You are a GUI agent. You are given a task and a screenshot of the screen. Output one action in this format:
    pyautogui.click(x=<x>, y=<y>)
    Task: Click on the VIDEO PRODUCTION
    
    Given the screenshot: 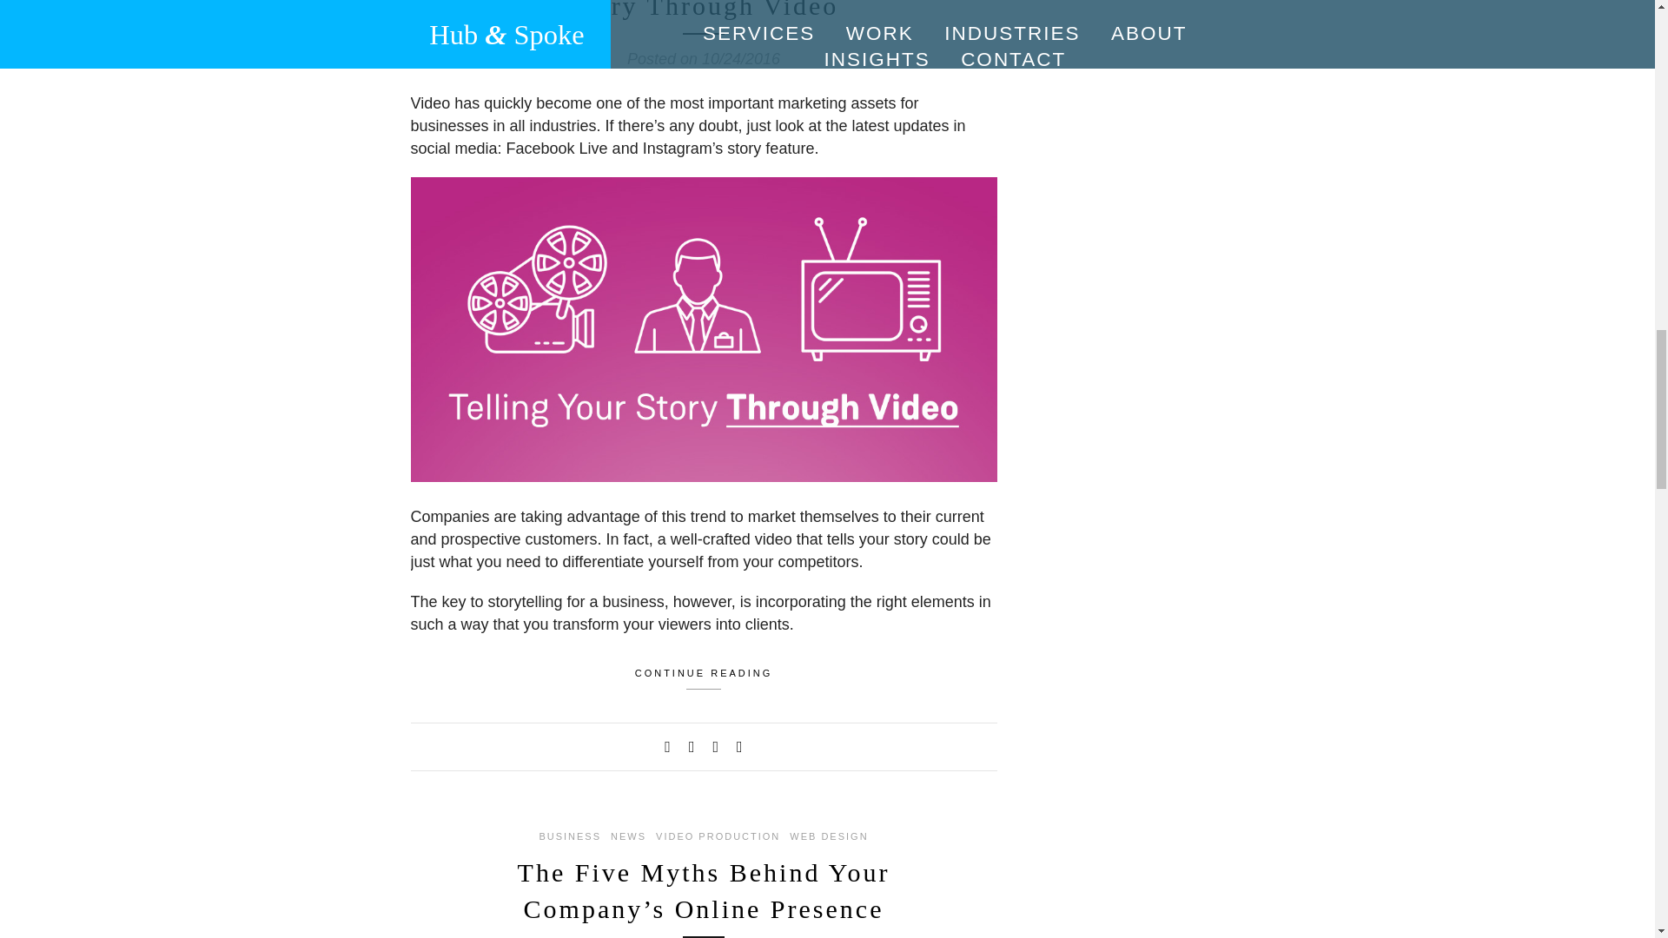 What is the action you would take?
    pyautogui.click(x=718, y=836)
    